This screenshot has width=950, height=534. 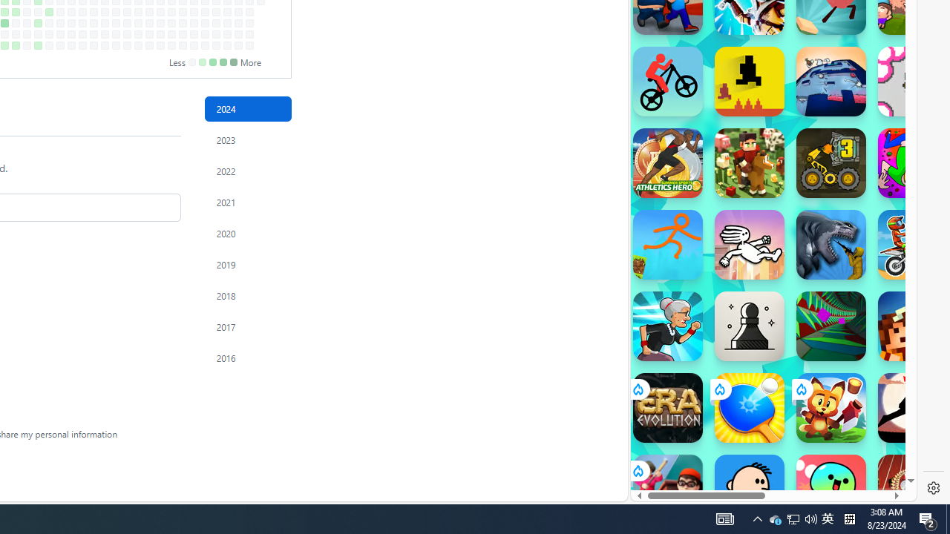 What do you see at coordinates (750, 489) in the screenshot?
I see `Poor Eddie Poor Eddie` at bounding box center [750, 489].